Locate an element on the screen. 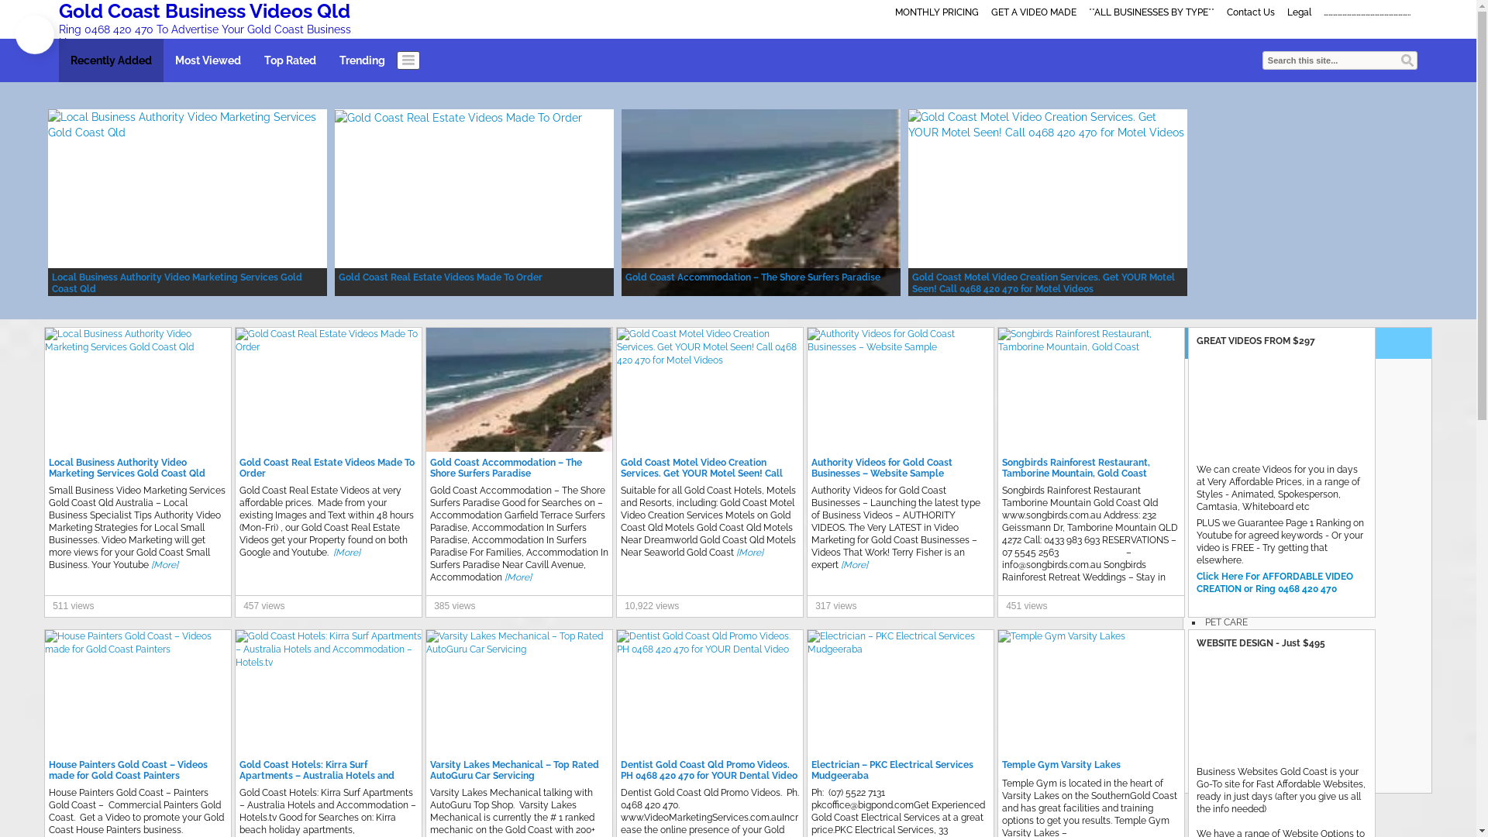 This screenshot has width=1488, height=837. Gold Coast Real Estate Videos Made To Order is located at coordinates (327, 468).